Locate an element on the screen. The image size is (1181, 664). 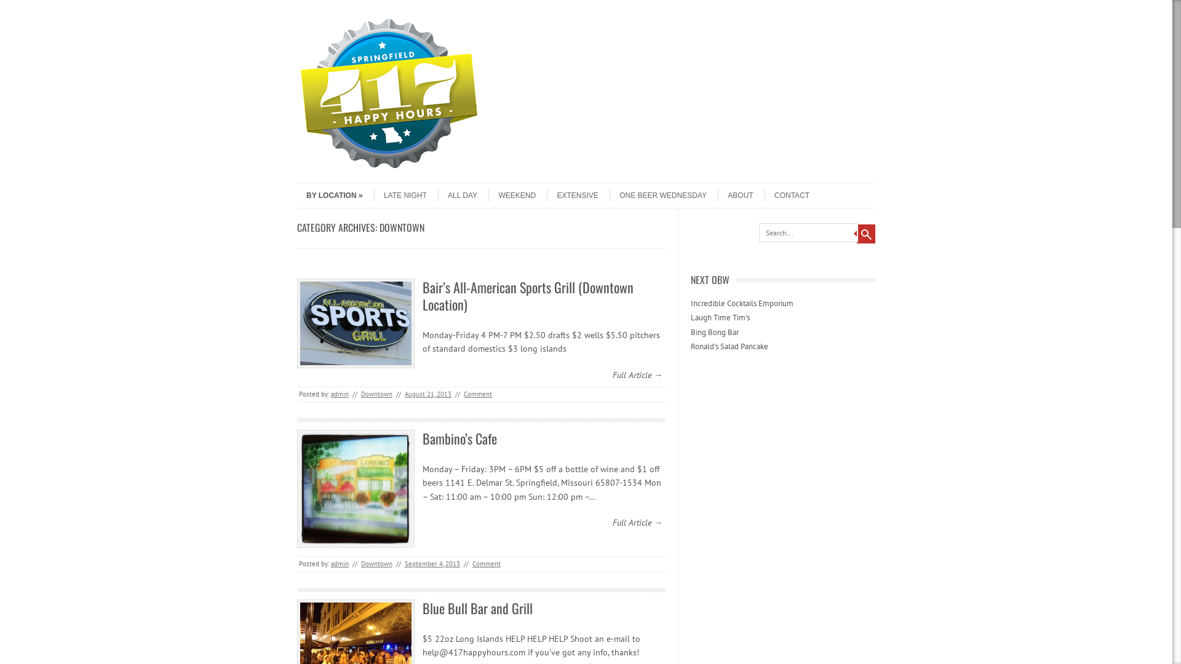
admin is located at coordinates (340, 394).